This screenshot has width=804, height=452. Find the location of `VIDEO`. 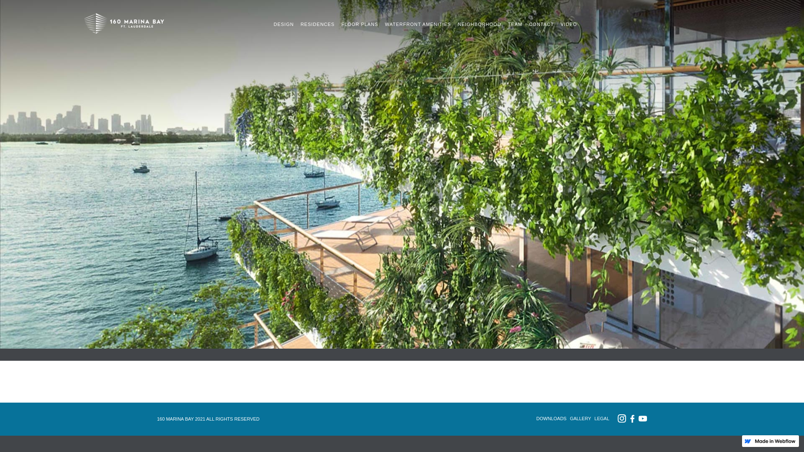

VIDEO is located at coordinates (569, 23).